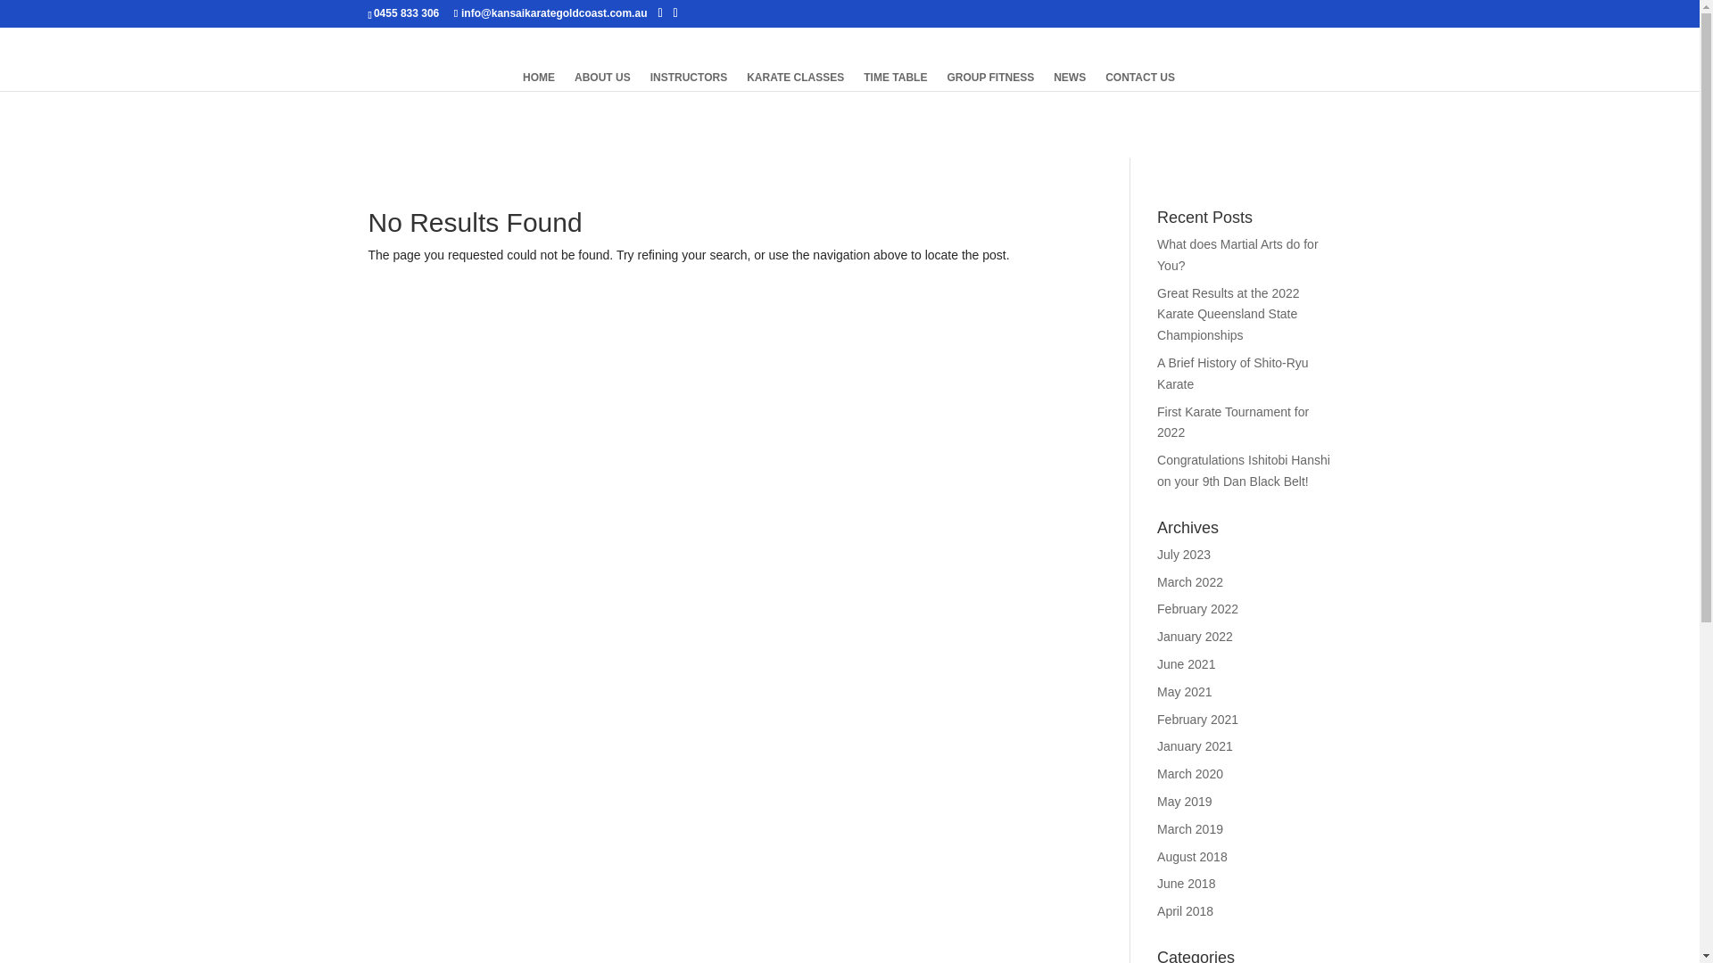 The height and width of the screenshot is (963, 1713). I want to click on INSTRUCTORS, so click(689, 81).